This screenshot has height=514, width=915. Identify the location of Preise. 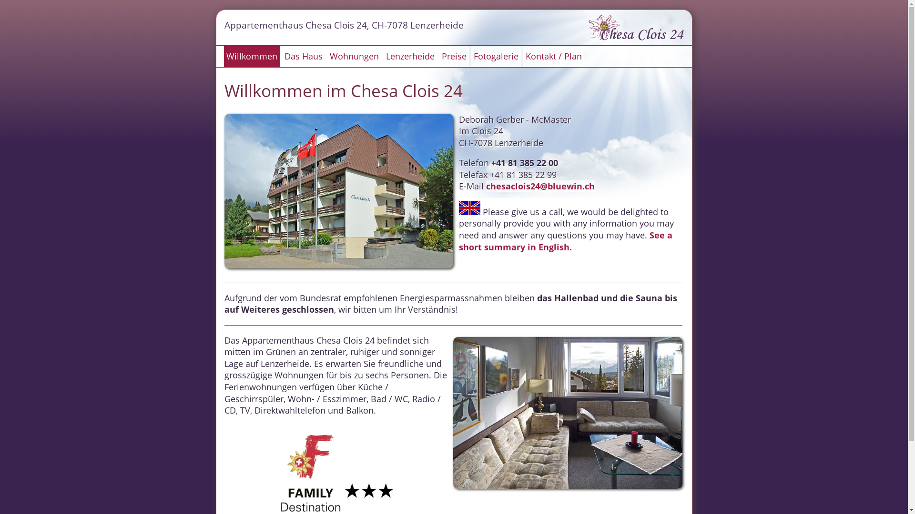
(454, 56).